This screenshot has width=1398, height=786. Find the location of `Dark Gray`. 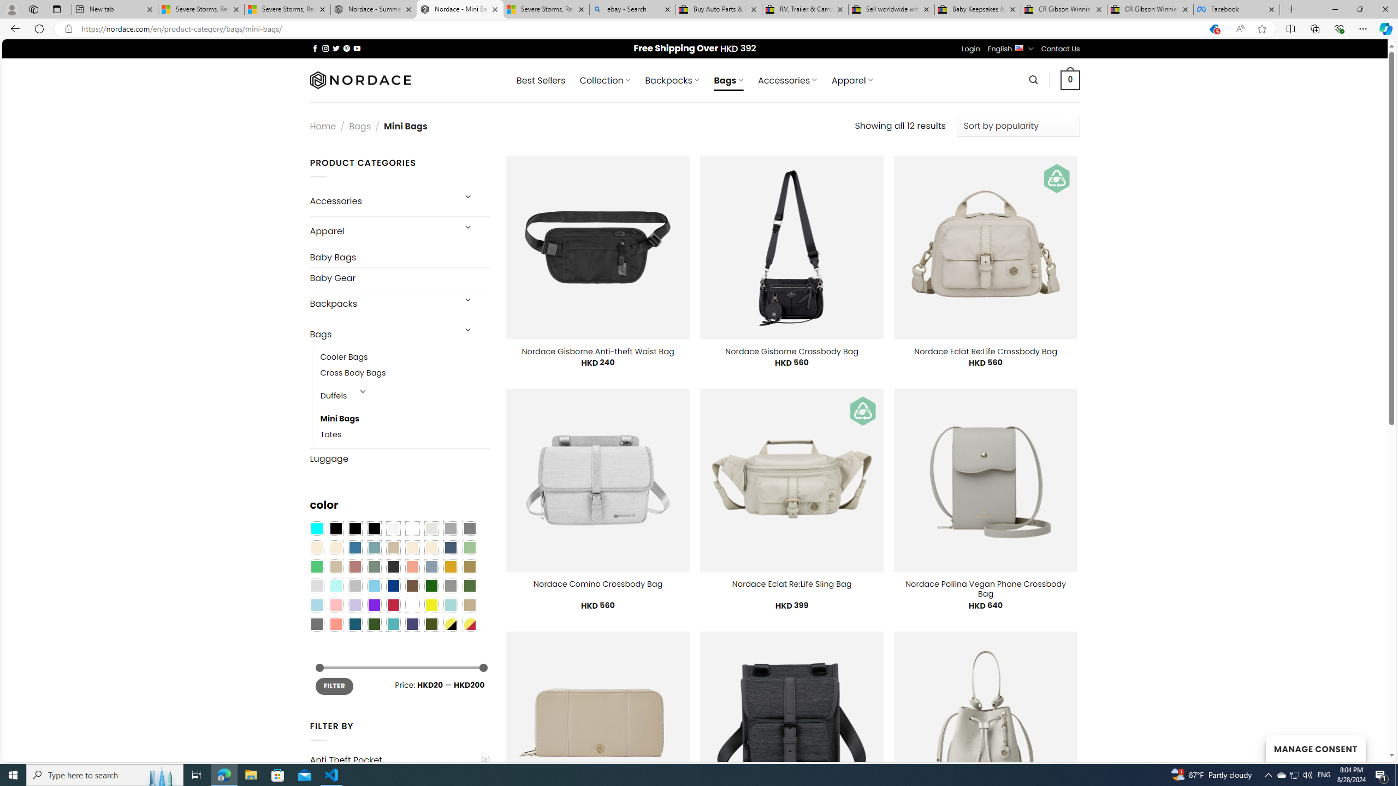

Dark Gray is located at coordinates (450, 529).